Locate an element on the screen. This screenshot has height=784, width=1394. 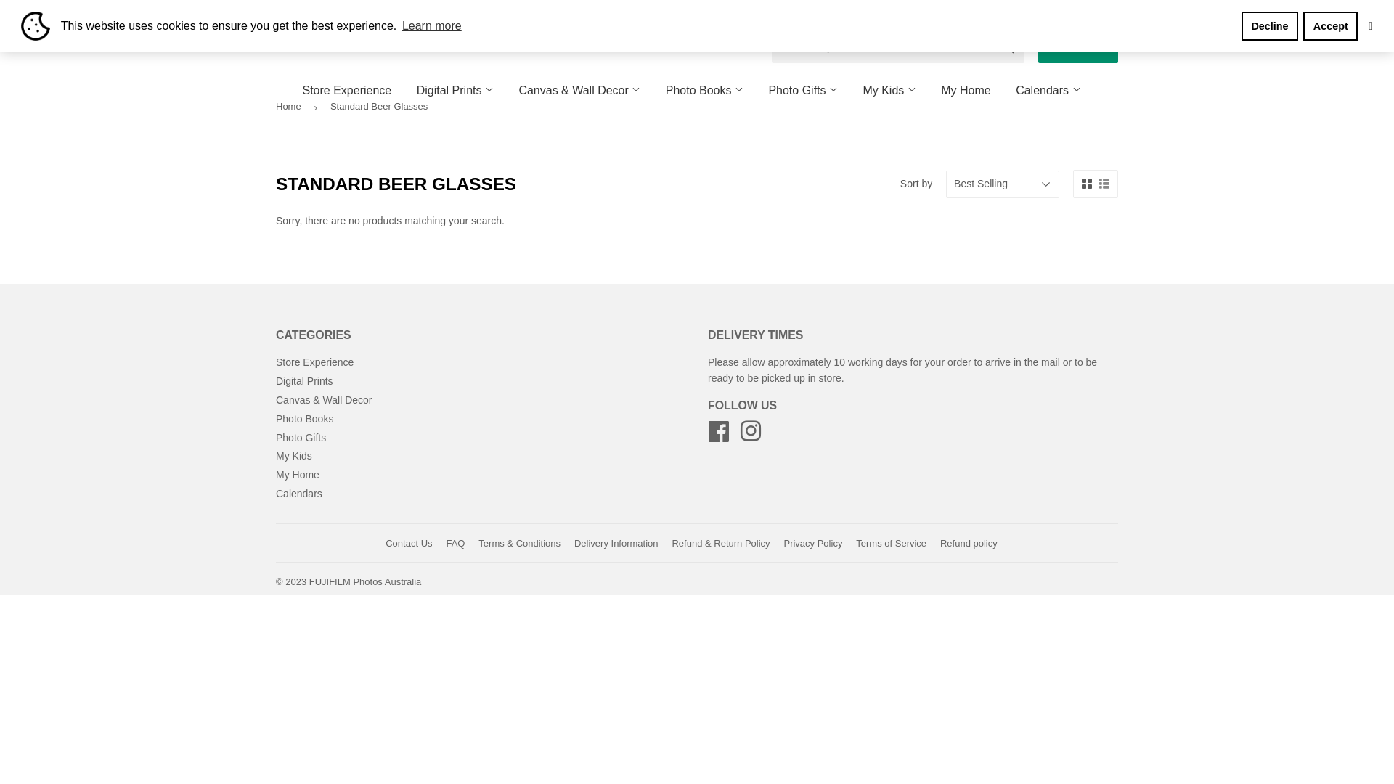
My Home is located at coordinates (298, 475).